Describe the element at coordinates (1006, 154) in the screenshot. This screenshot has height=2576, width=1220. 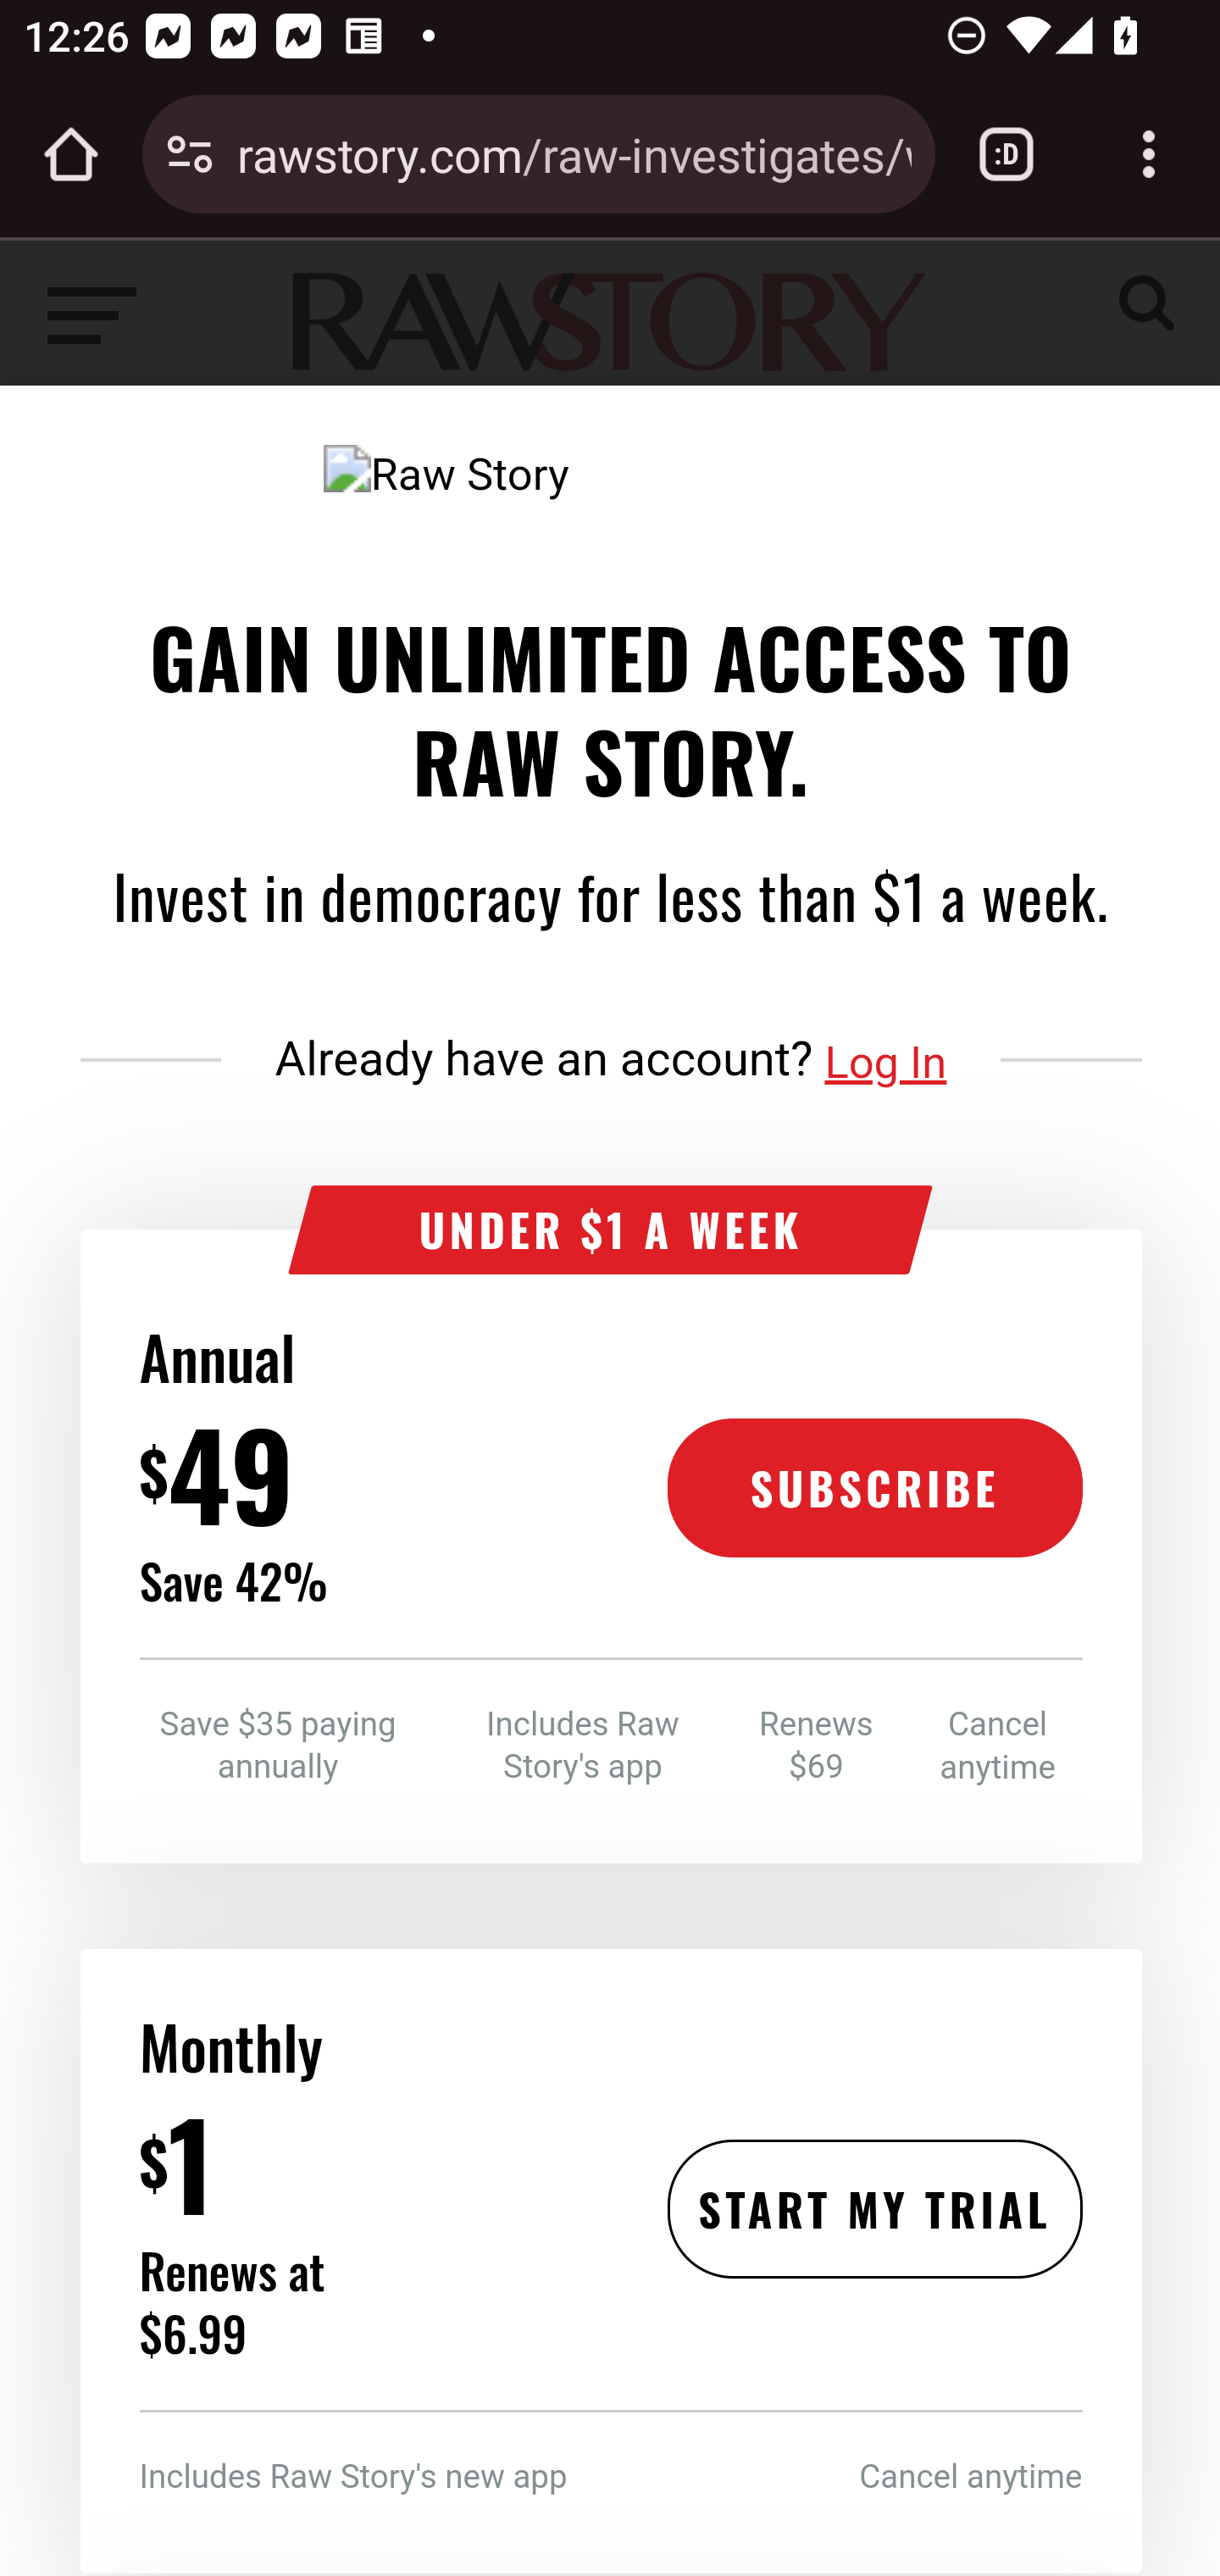
I see `Switch or close tabs` at that location.